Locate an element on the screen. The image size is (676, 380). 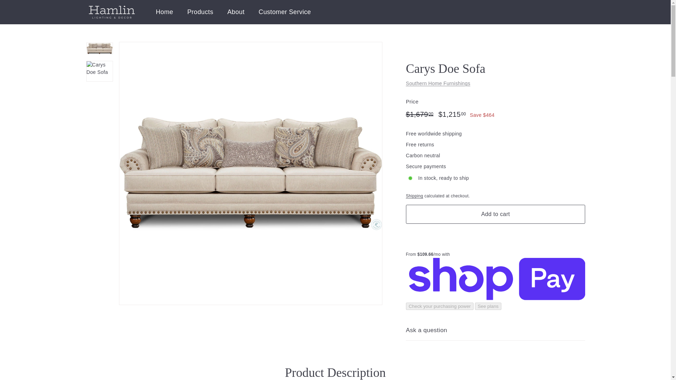
Home is located at coordinates (164, 12).